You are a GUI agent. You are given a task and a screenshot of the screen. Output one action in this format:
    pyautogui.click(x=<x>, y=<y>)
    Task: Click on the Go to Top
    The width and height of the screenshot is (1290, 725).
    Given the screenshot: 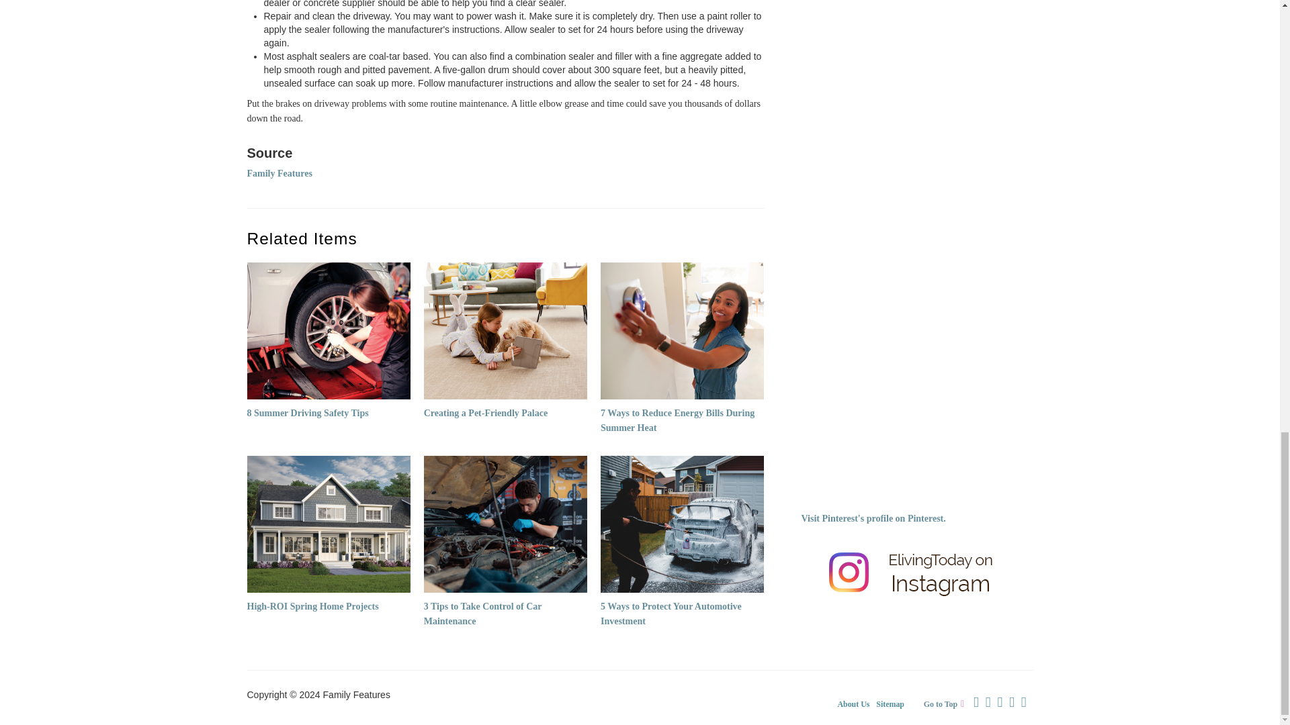 What is the action you would take?
    pyautogui.click(x=947, y=704)
    